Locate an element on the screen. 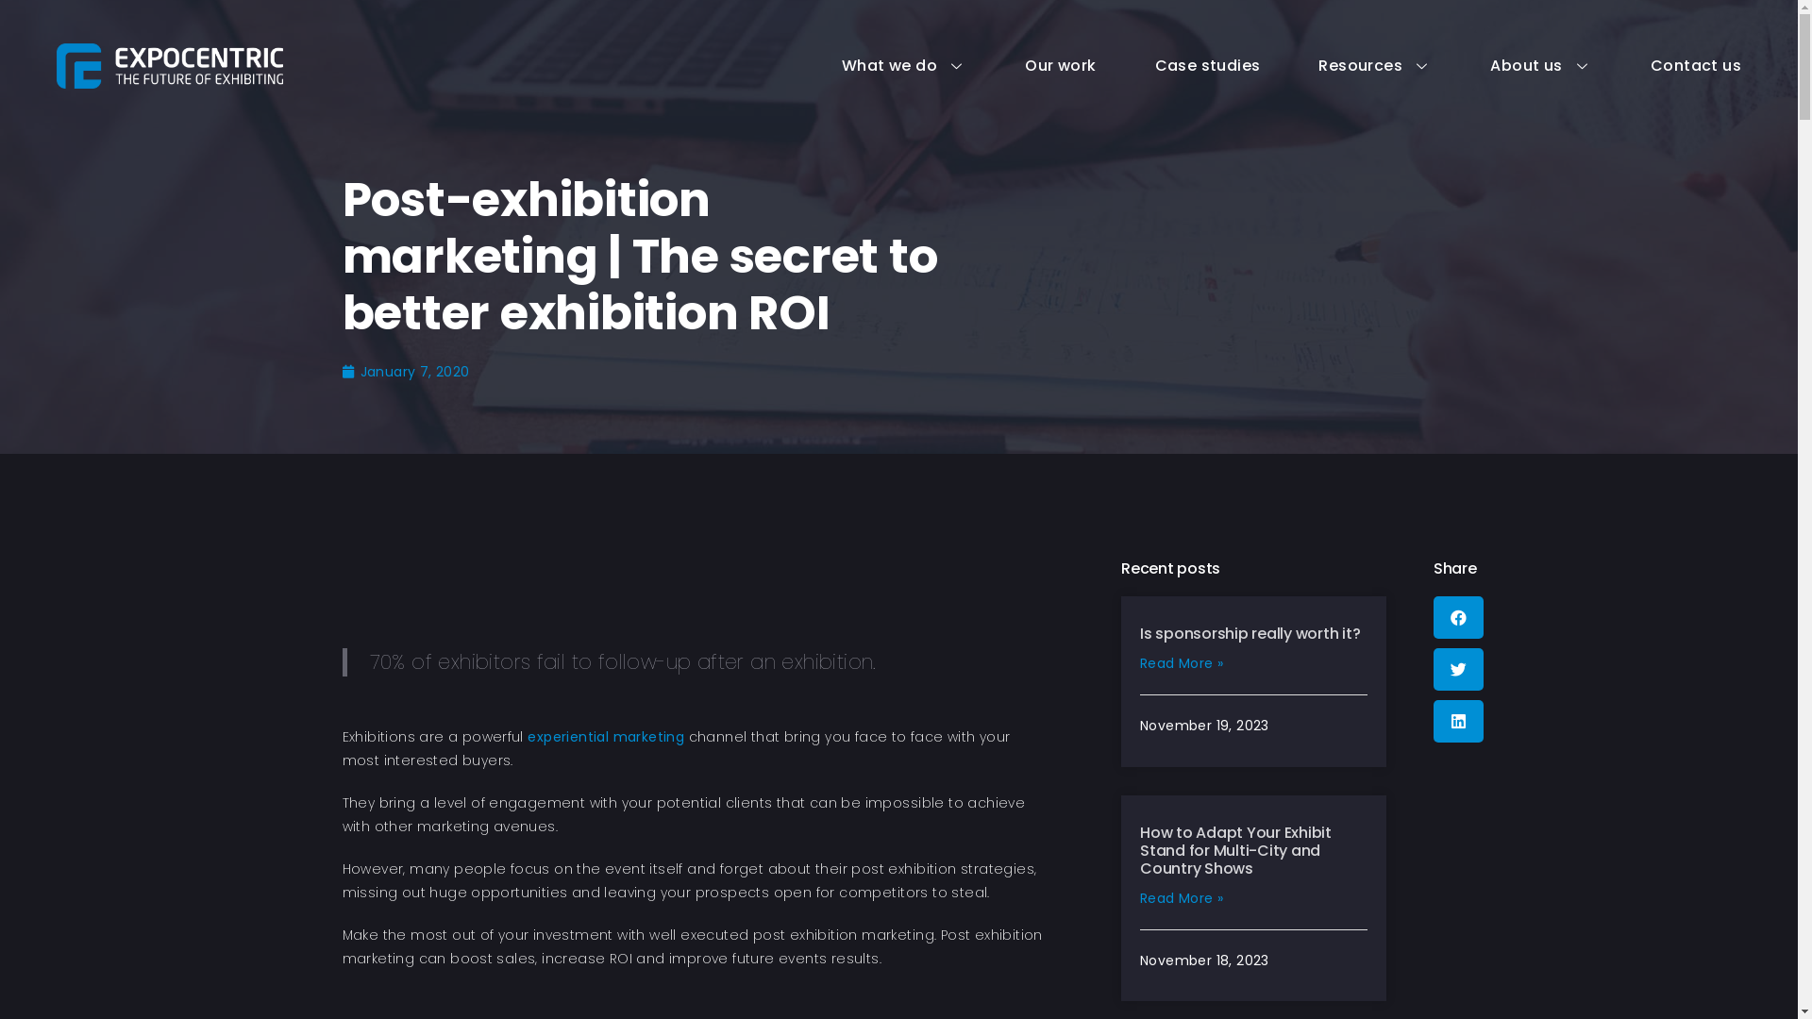  Resources is located at coordinates (1346, 66).